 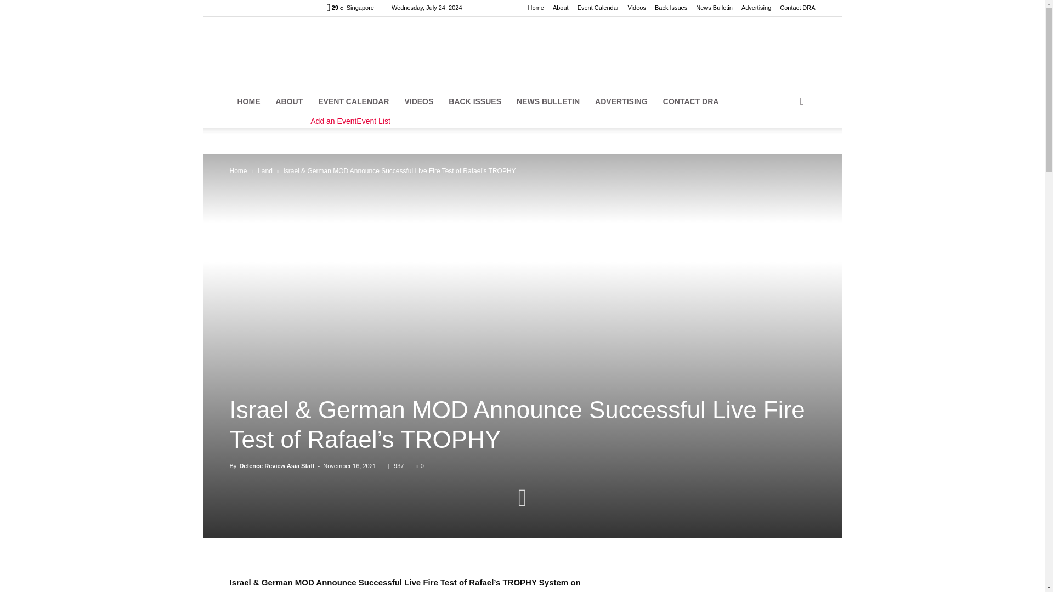 I want to click on BACK ISSUES, so click(x=475, y=101).